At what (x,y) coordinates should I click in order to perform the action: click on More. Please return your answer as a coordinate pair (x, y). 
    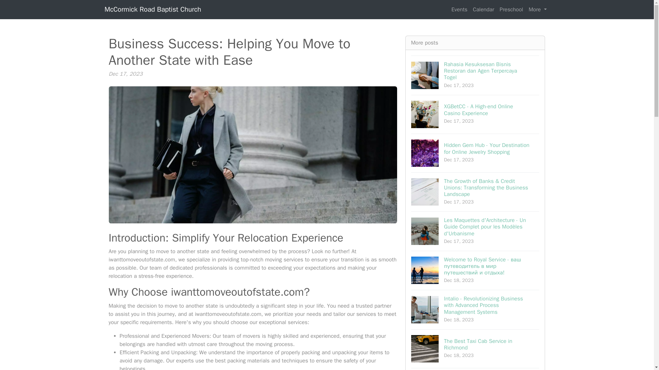
    Looking at the image, I should click on (475, 114).